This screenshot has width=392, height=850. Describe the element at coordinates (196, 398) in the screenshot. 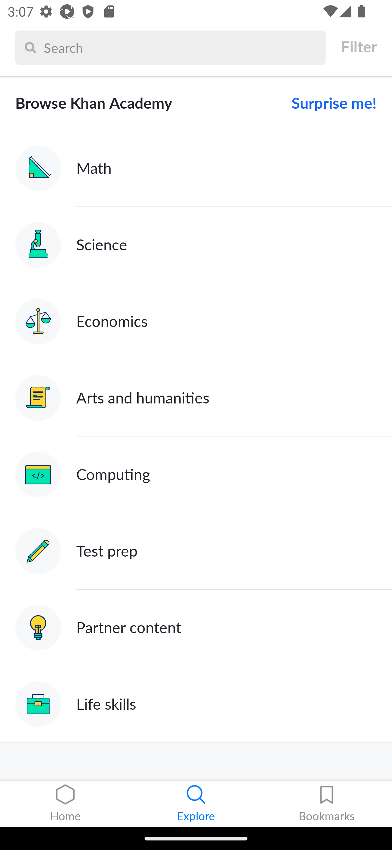

I see `Arts and humanities` at that location.